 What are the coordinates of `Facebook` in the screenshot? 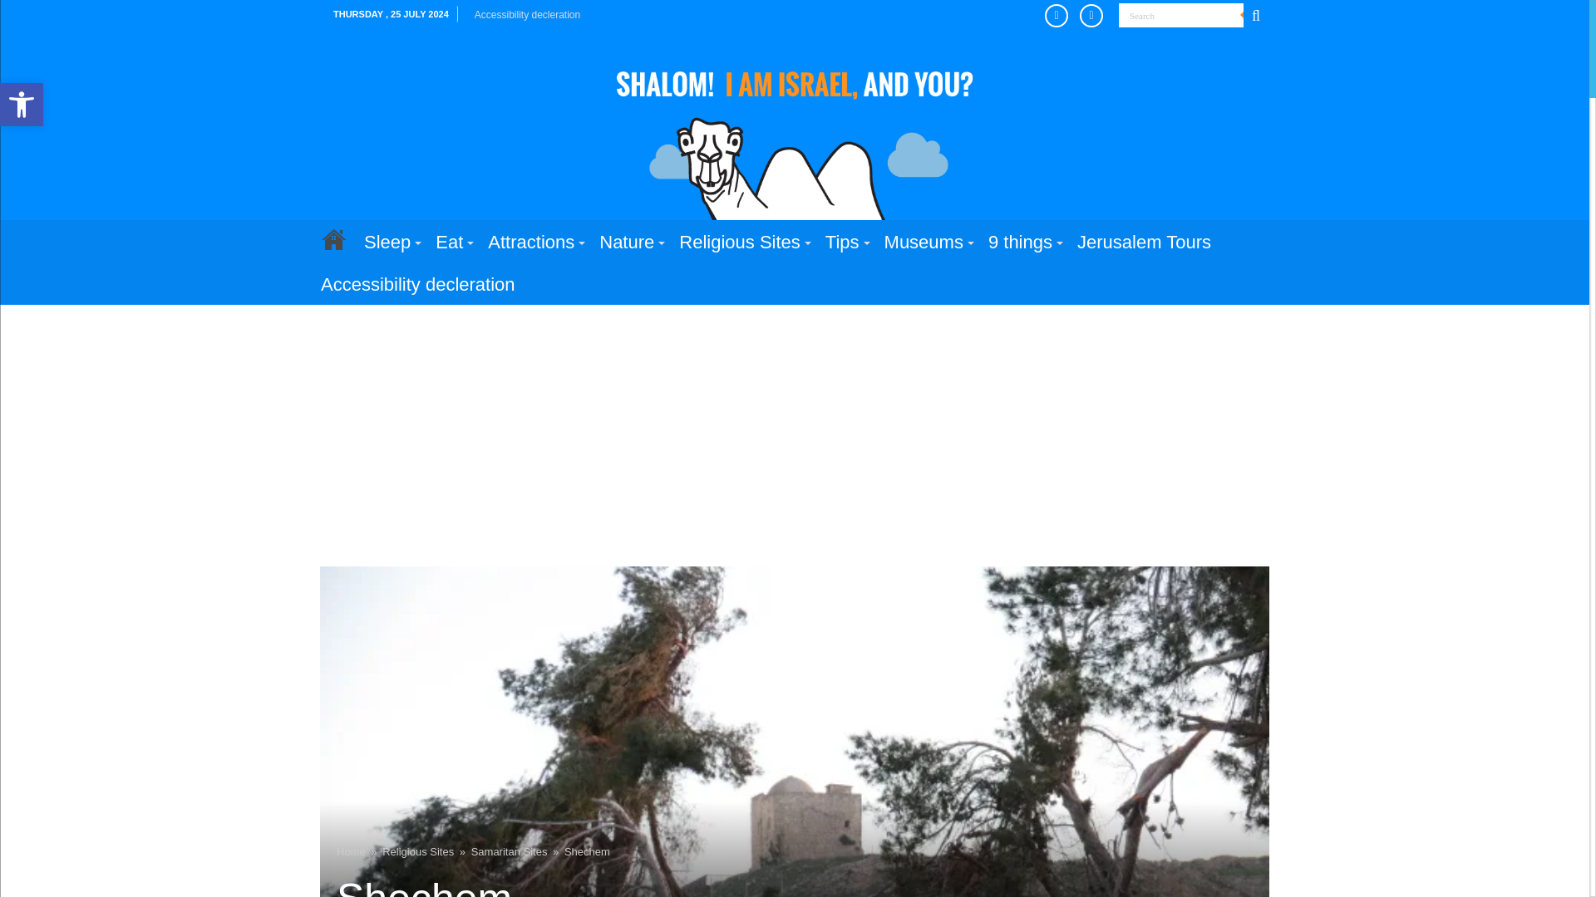 It's located at (1180, 15).